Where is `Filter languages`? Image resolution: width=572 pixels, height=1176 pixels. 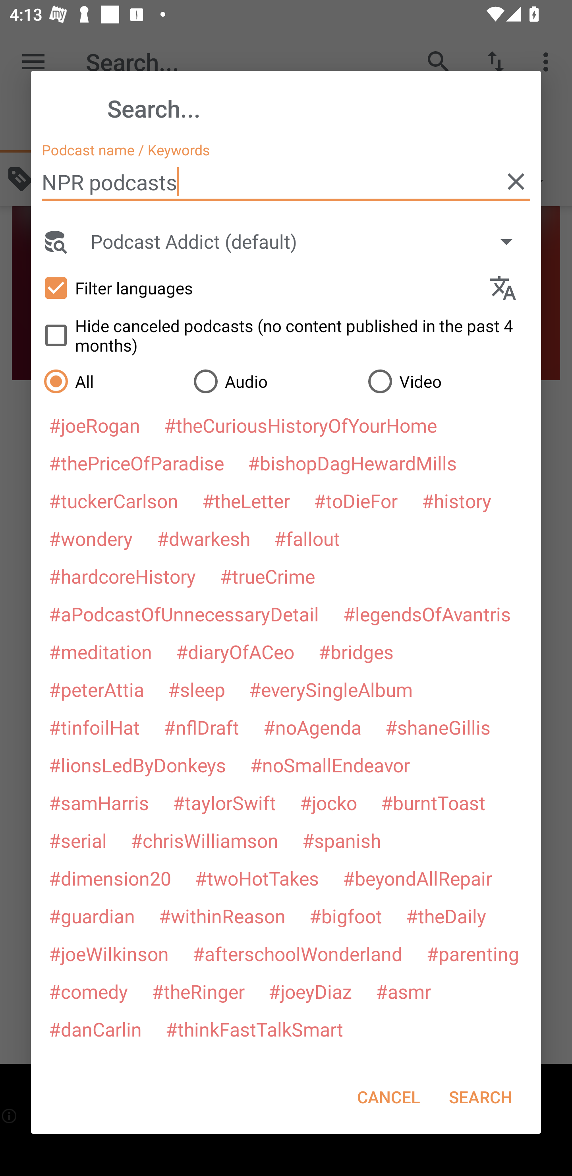
Filter languages is located at coordinates (260, 288).